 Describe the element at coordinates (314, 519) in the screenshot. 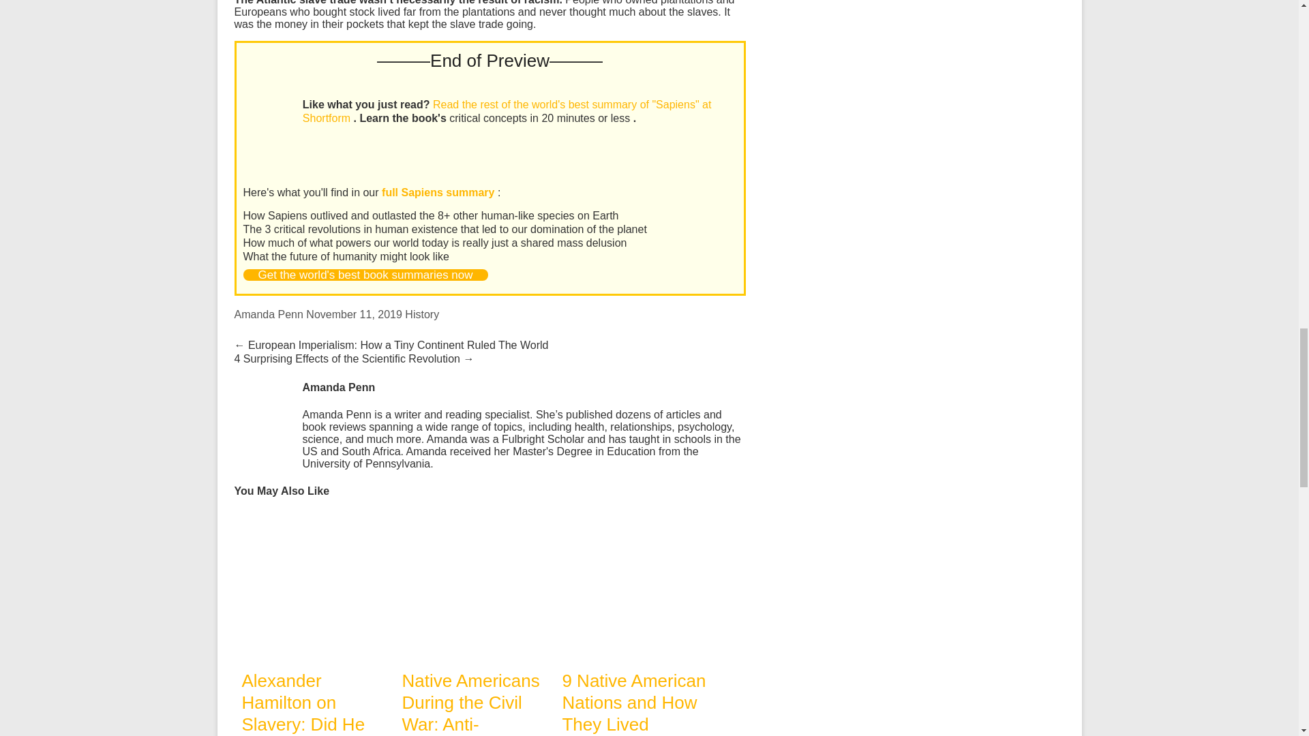

I see `Alexander Hamilton on Slavery: Did He Own Slaves?` at that location.